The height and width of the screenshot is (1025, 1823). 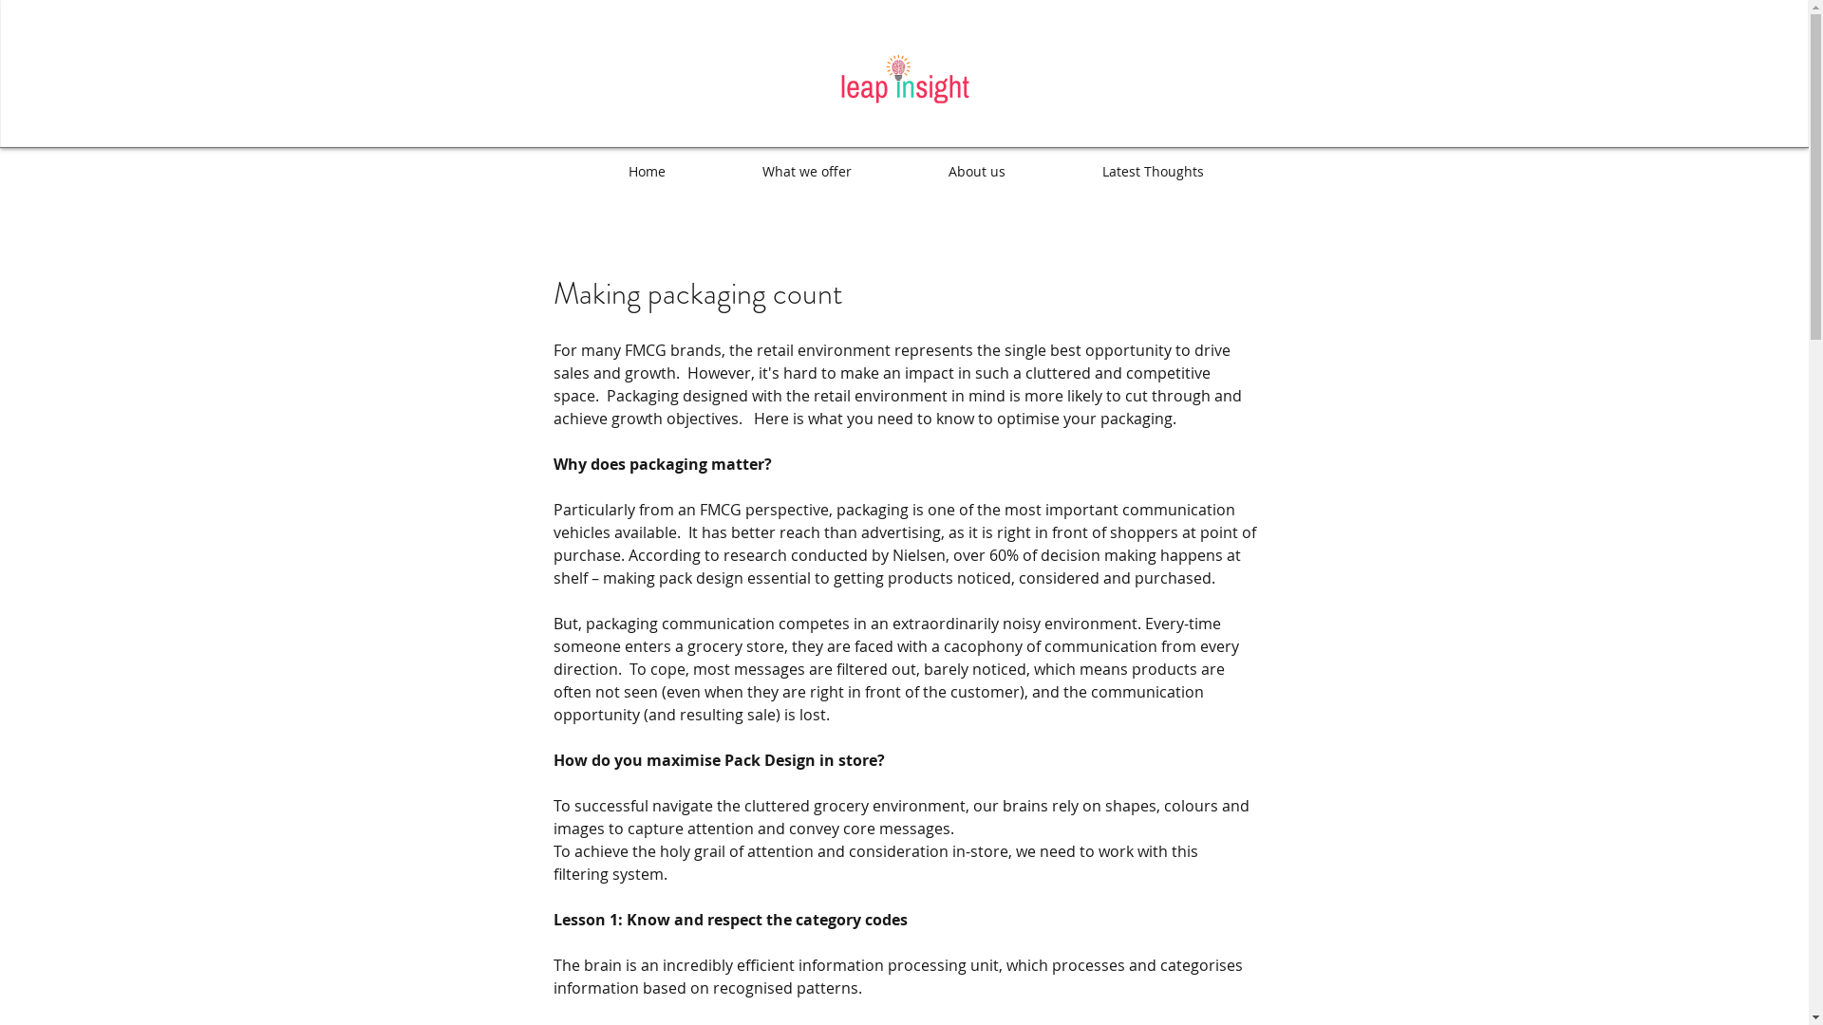 I want to click on Home, so click(x=646, y=171).